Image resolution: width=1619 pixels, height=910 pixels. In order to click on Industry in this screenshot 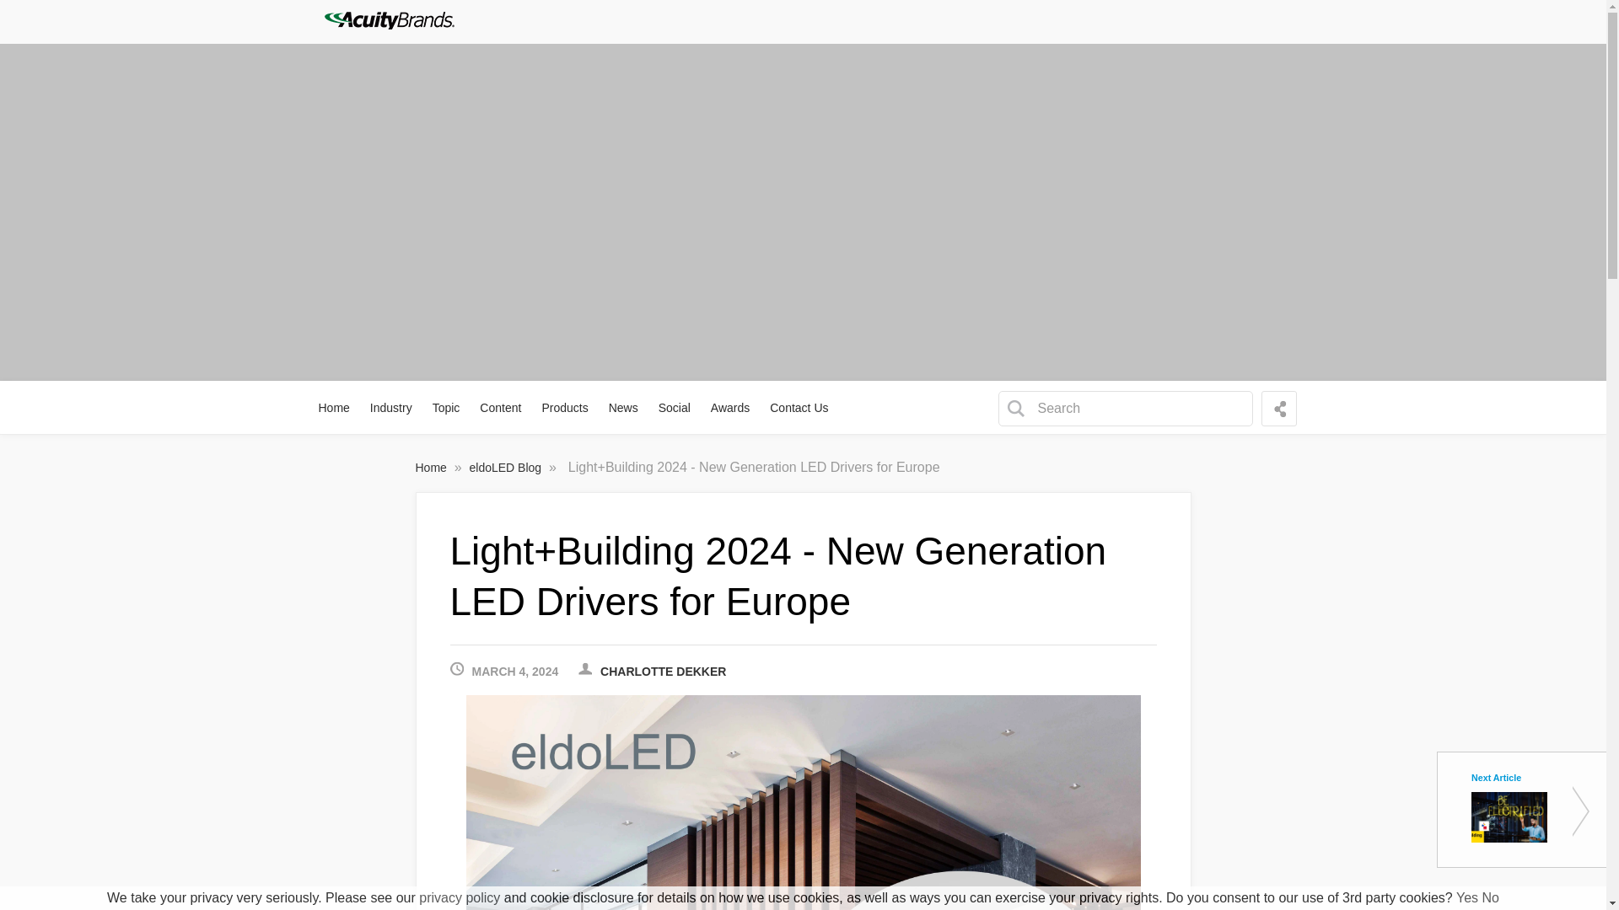, I will do `click(391, 408)`.